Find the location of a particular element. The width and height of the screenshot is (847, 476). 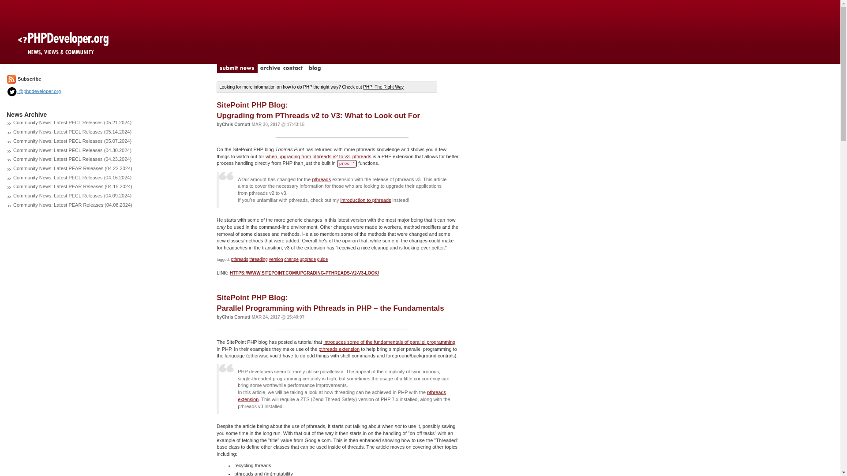

pthreads extension is located at coordinates (342, 396).